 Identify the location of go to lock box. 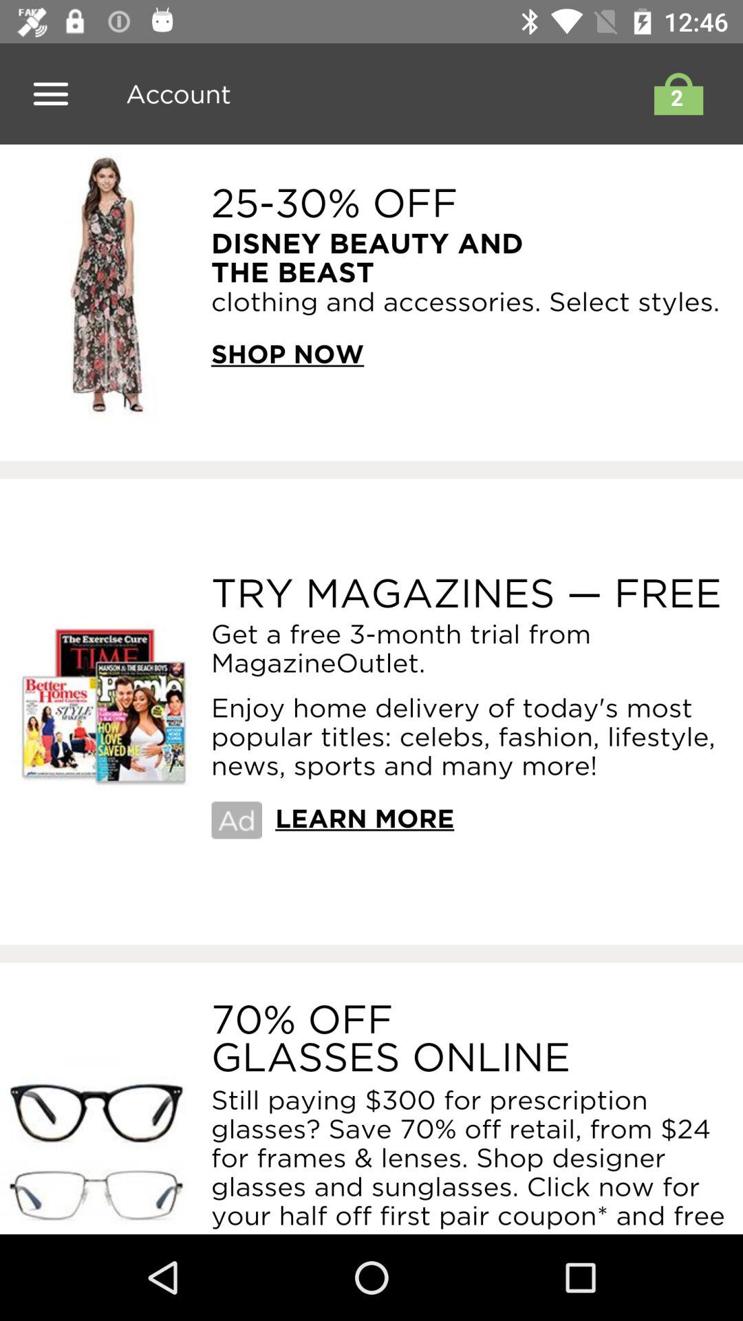
(675, 94).